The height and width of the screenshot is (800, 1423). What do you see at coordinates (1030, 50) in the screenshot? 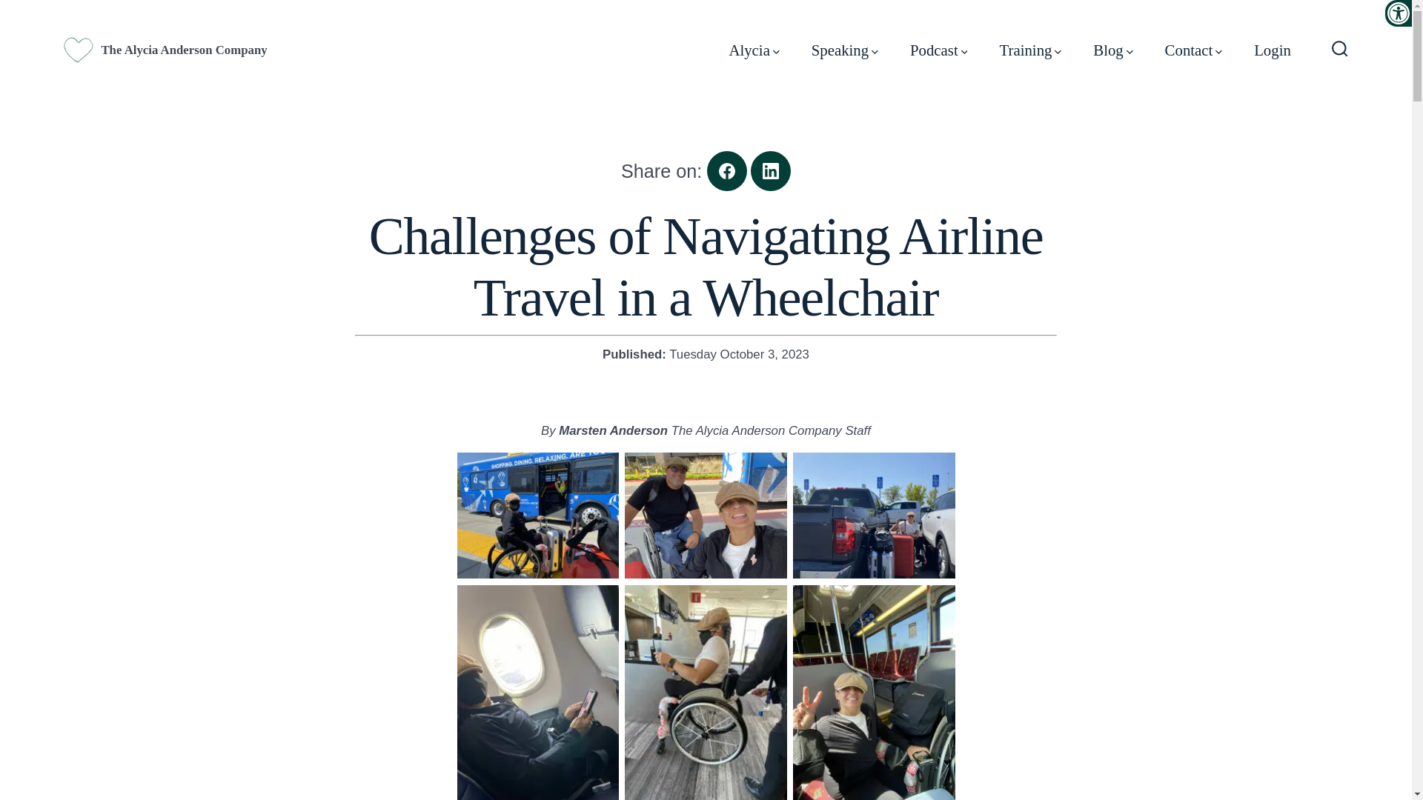
I see `Training` at bounding box center [1030, 50].